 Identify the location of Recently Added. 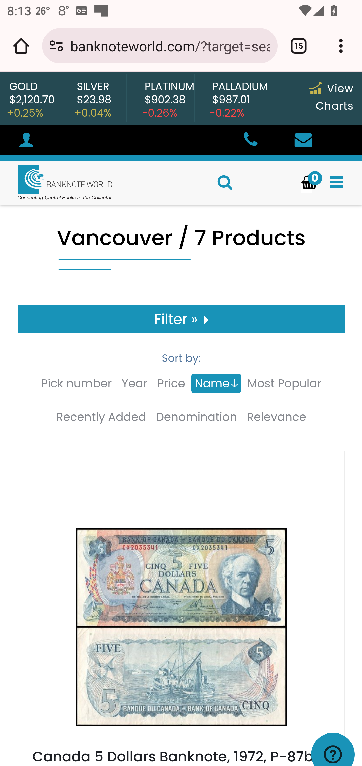
(101, 417).